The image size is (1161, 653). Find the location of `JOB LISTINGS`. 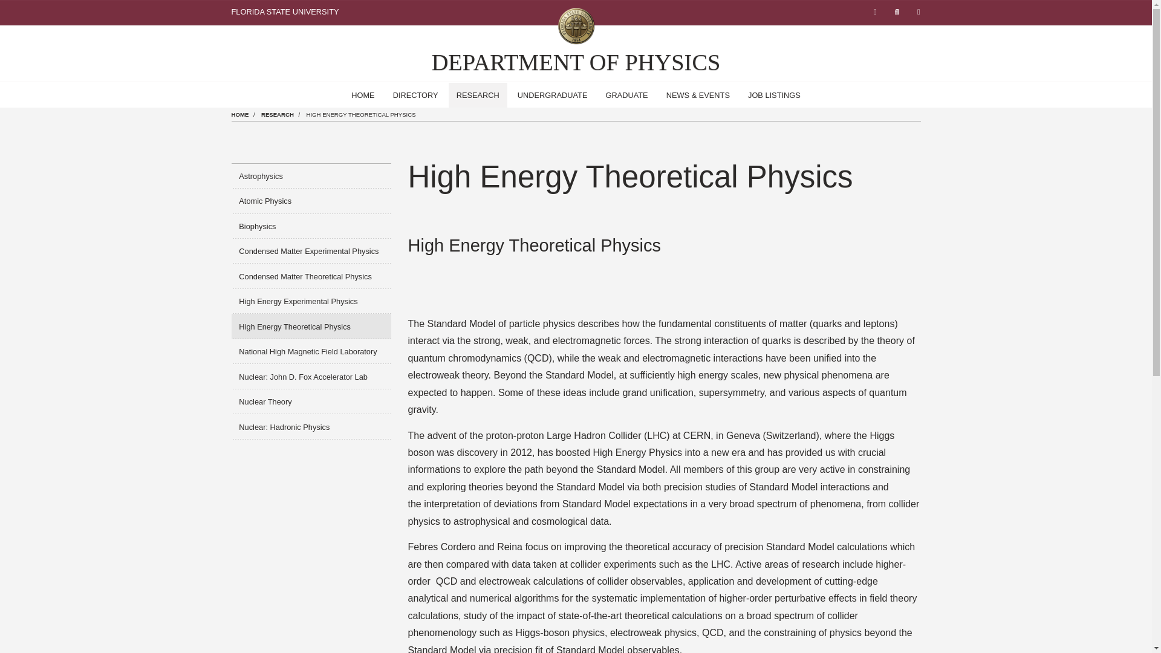

JOB LISTINGS is located at coordinates (774, 96).